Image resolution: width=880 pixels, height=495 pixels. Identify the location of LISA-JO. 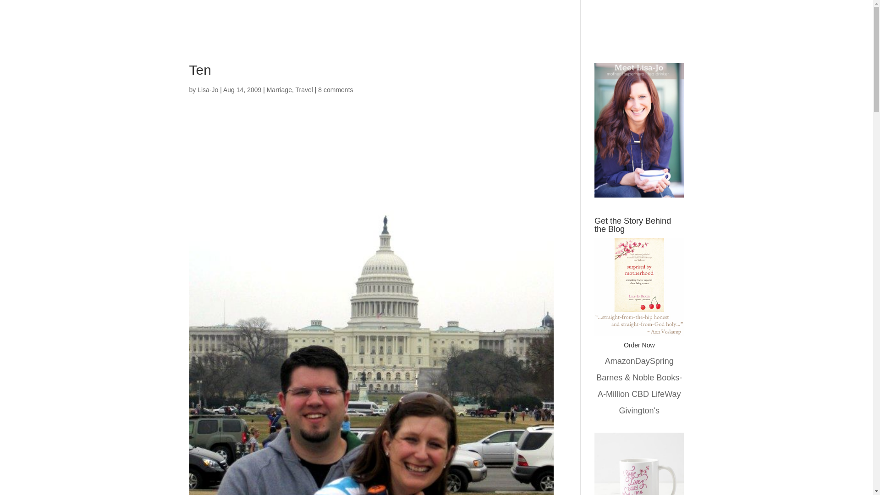
(411, 26).